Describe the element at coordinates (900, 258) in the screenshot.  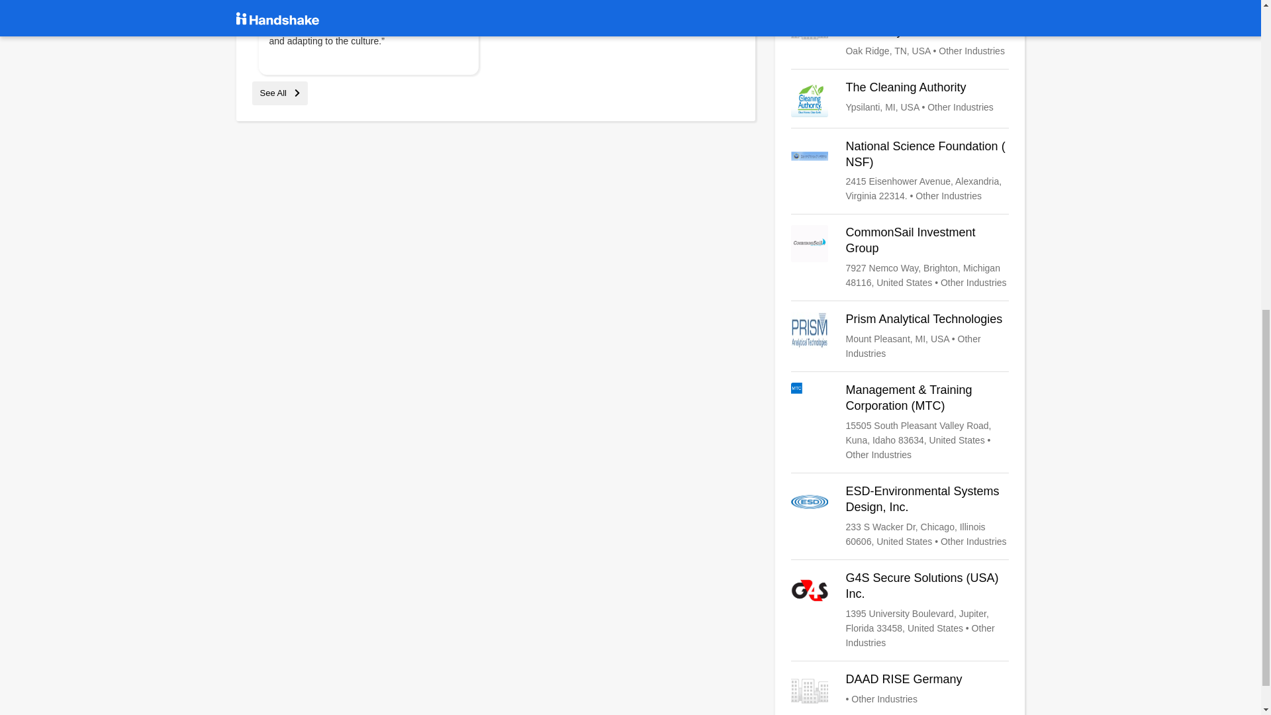
I see `CommonSail Investment Group` at that location.